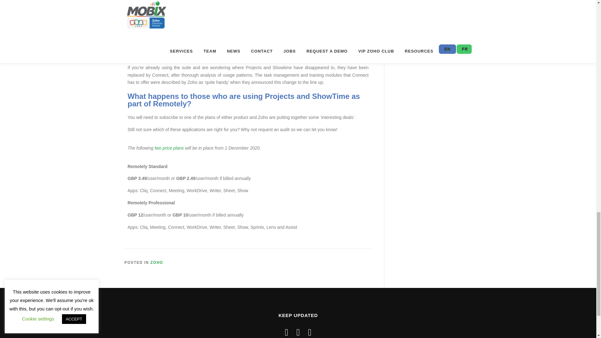  What do you see at coordinates (157, 262) in the screenshot?
I see `ZOHO` at bounding box center [157, 262].